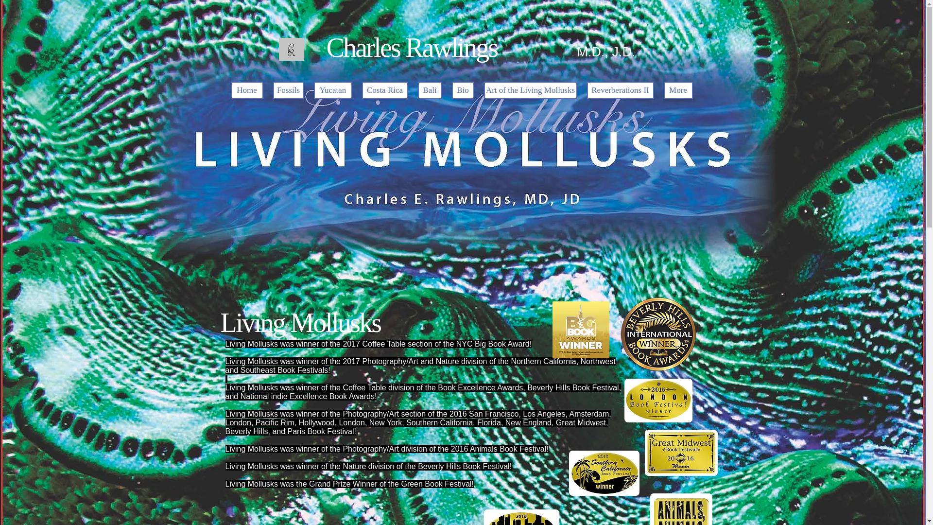 The width and height of the screenshot is (933, 525). What do you see at coordinates (385, 90) in the screenshot?
I see `Costa Rica` at bounding box center [385, 90].